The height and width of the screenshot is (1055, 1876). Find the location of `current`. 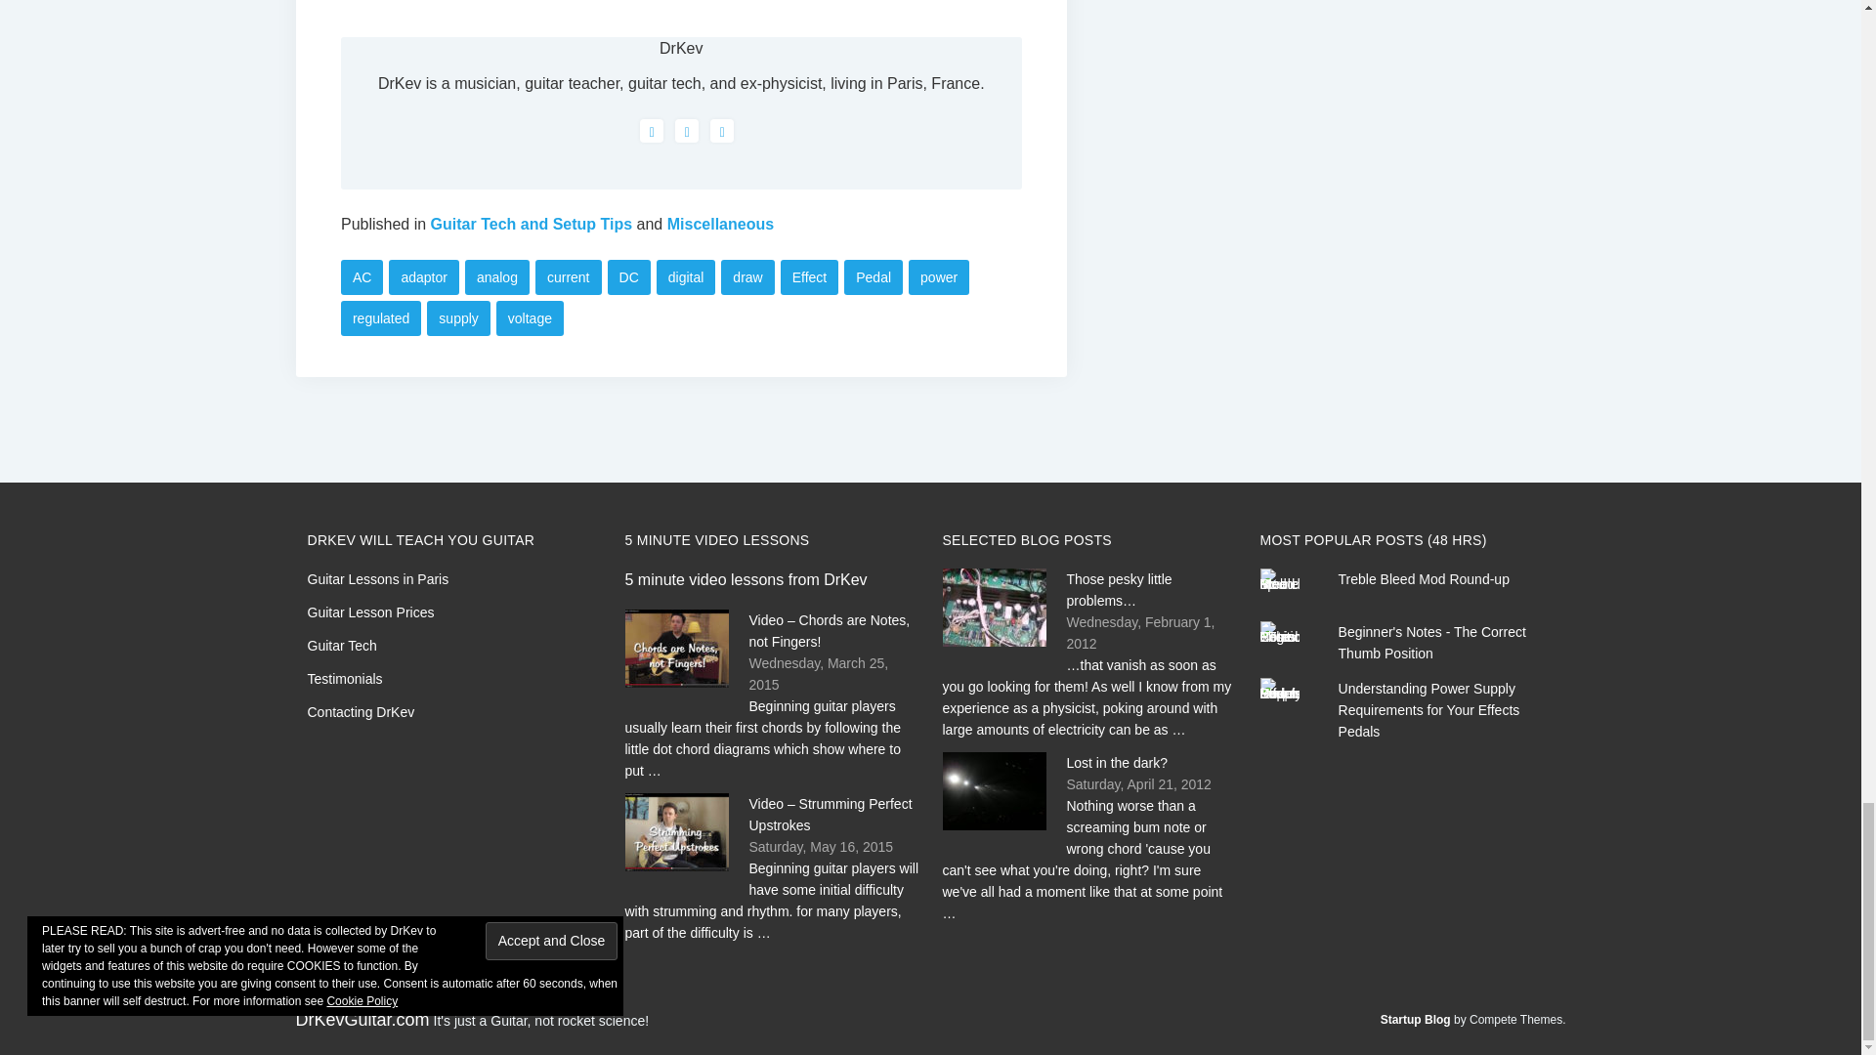

current is located at coordinates (569, 277).